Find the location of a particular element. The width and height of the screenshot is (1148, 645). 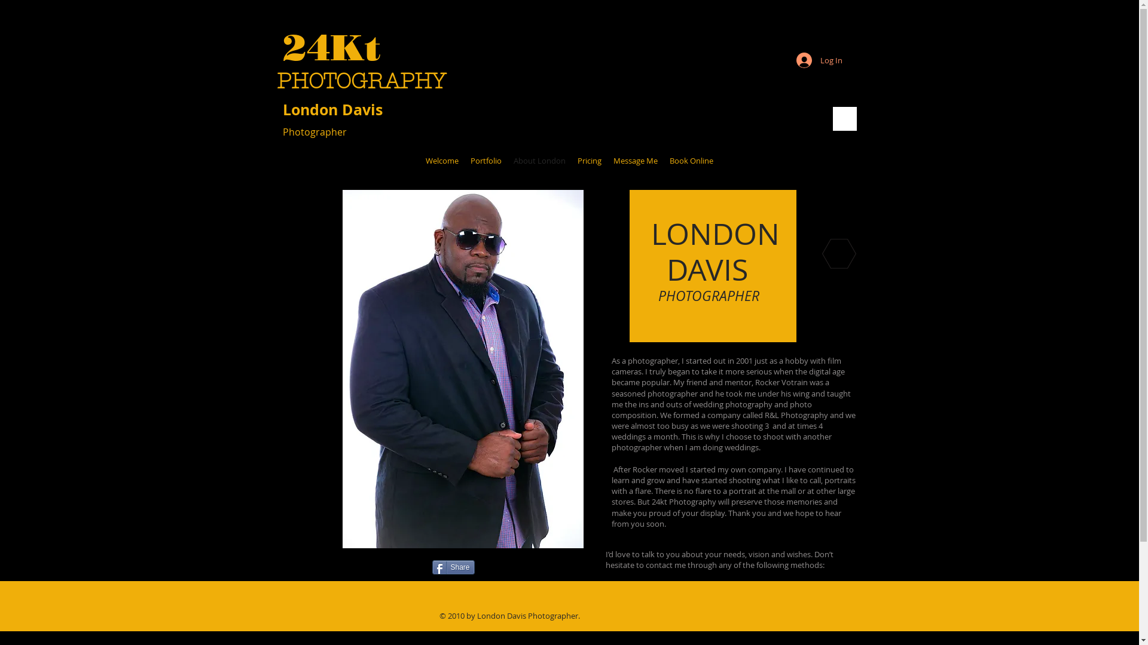

Share is located at coordinates (453, 567).